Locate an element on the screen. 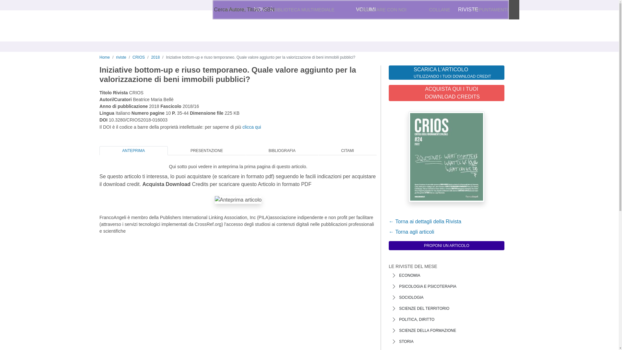  contatti is located at coordinates (247, 10).